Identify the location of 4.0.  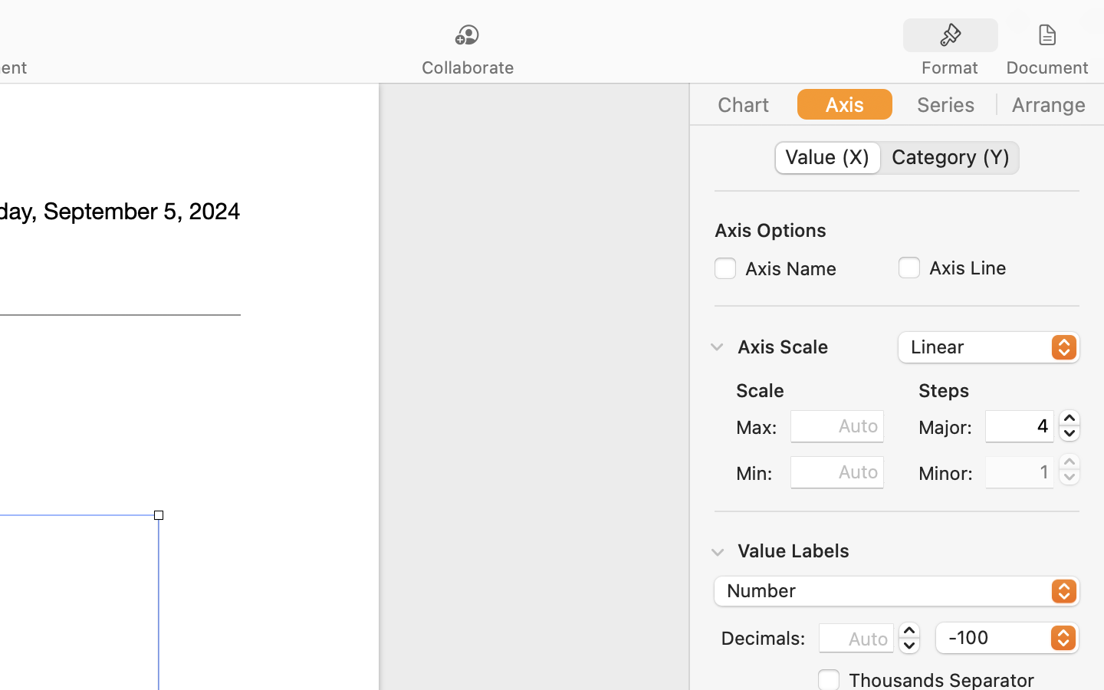
(1069, 426).